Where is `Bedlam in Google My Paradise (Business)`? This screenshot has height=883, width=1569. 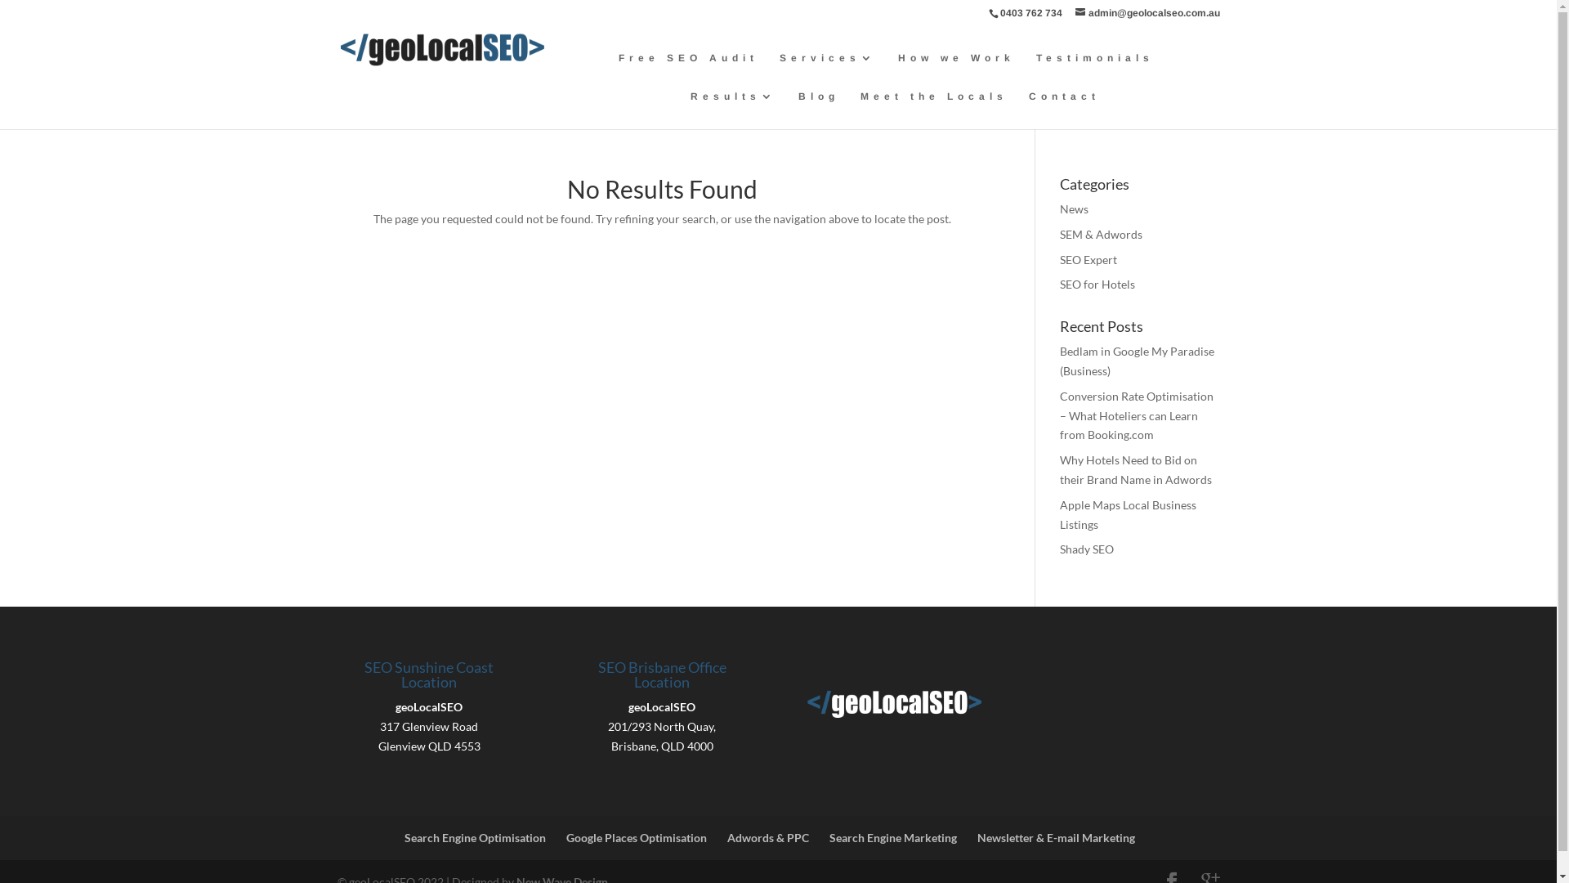 Bedlam in Google My Paradise (Business) is located at coordinates (1138, 361).